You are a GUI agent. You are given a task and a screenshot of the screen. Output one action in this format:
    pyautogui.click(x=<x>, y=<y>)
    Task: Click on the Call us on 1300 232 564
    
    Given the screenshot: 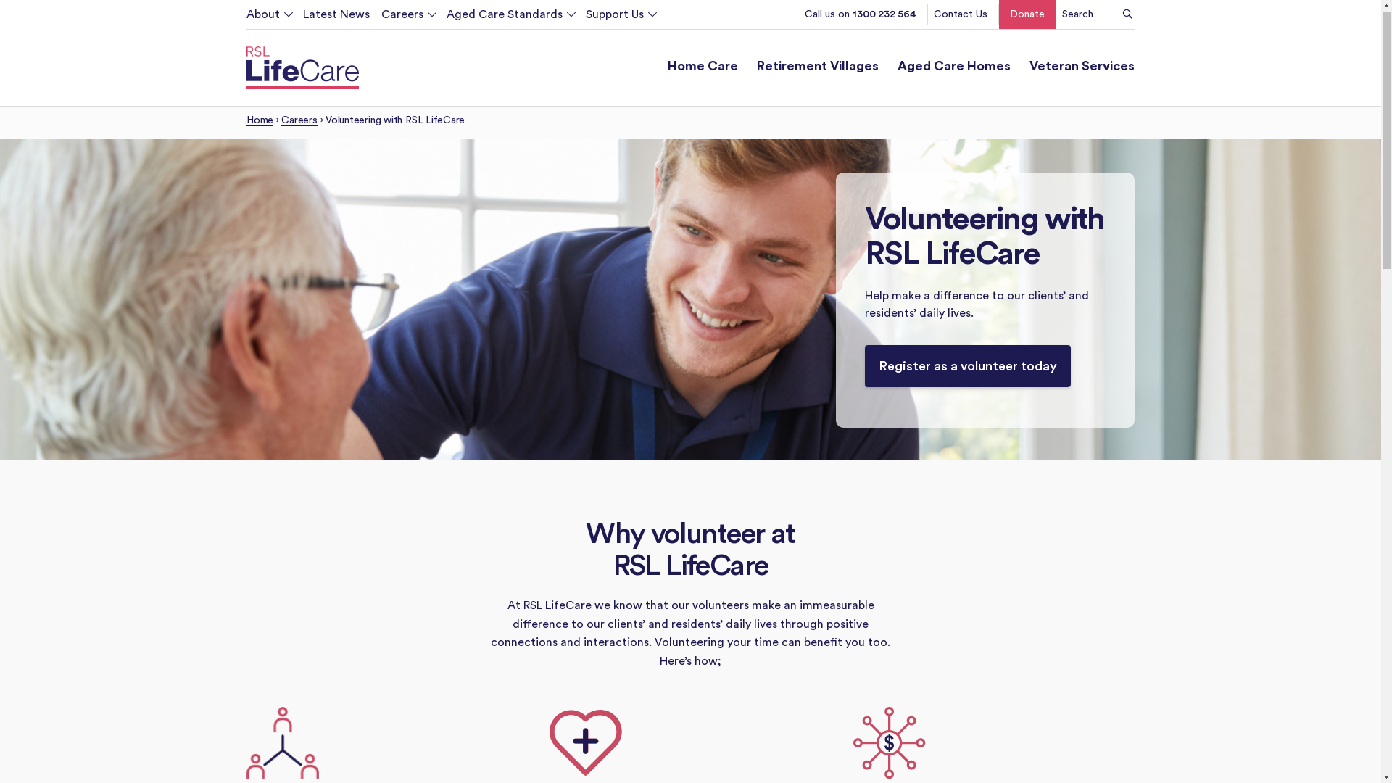 What is the action you would take?
    pyautogui.click(x=861, y=18)
    